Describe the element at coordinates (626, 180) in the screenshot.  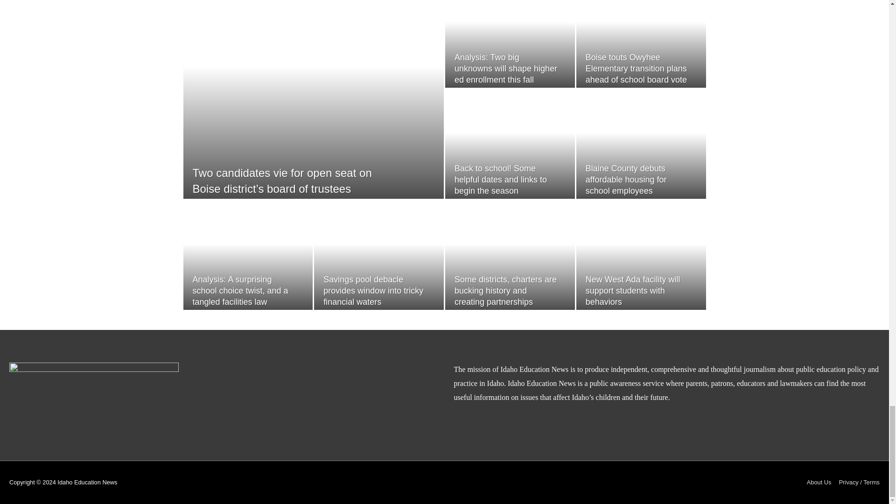
I see `Blaine County debuts affordable housing for school employees` at that location.